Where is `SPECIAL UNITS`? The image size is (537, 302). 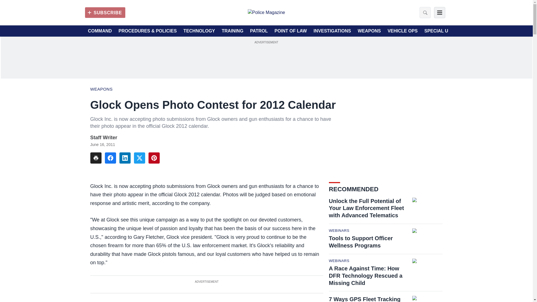
SPECIAL UNITS is located at coordinates (441, 31).